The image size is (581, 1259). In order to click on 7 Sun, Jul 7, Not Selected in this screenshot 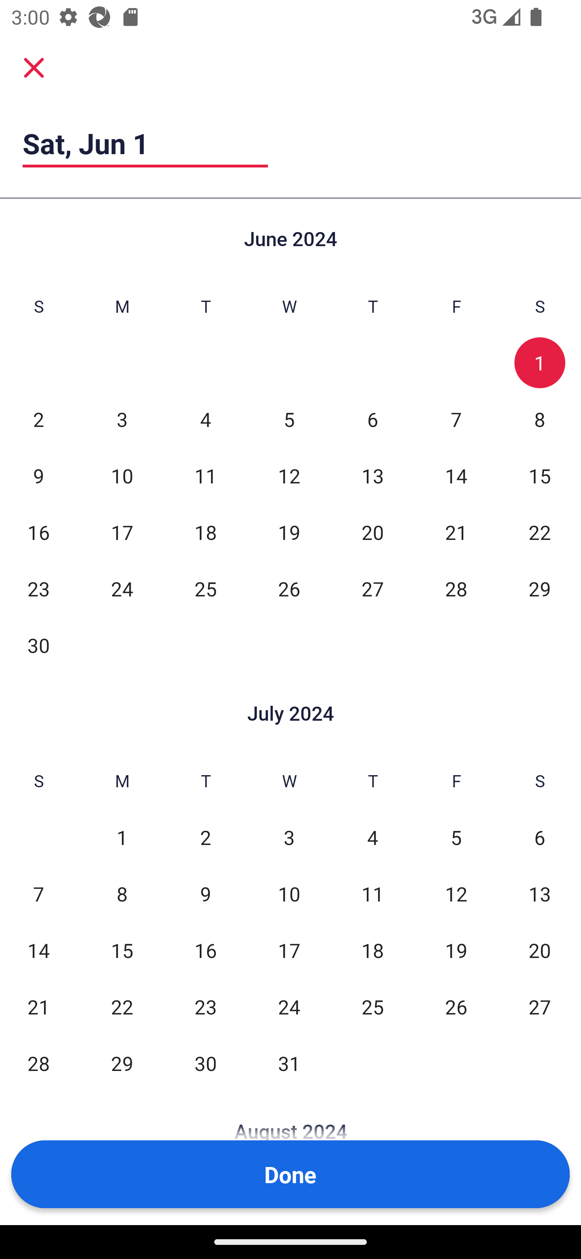, I will do `click(38, 893)`.